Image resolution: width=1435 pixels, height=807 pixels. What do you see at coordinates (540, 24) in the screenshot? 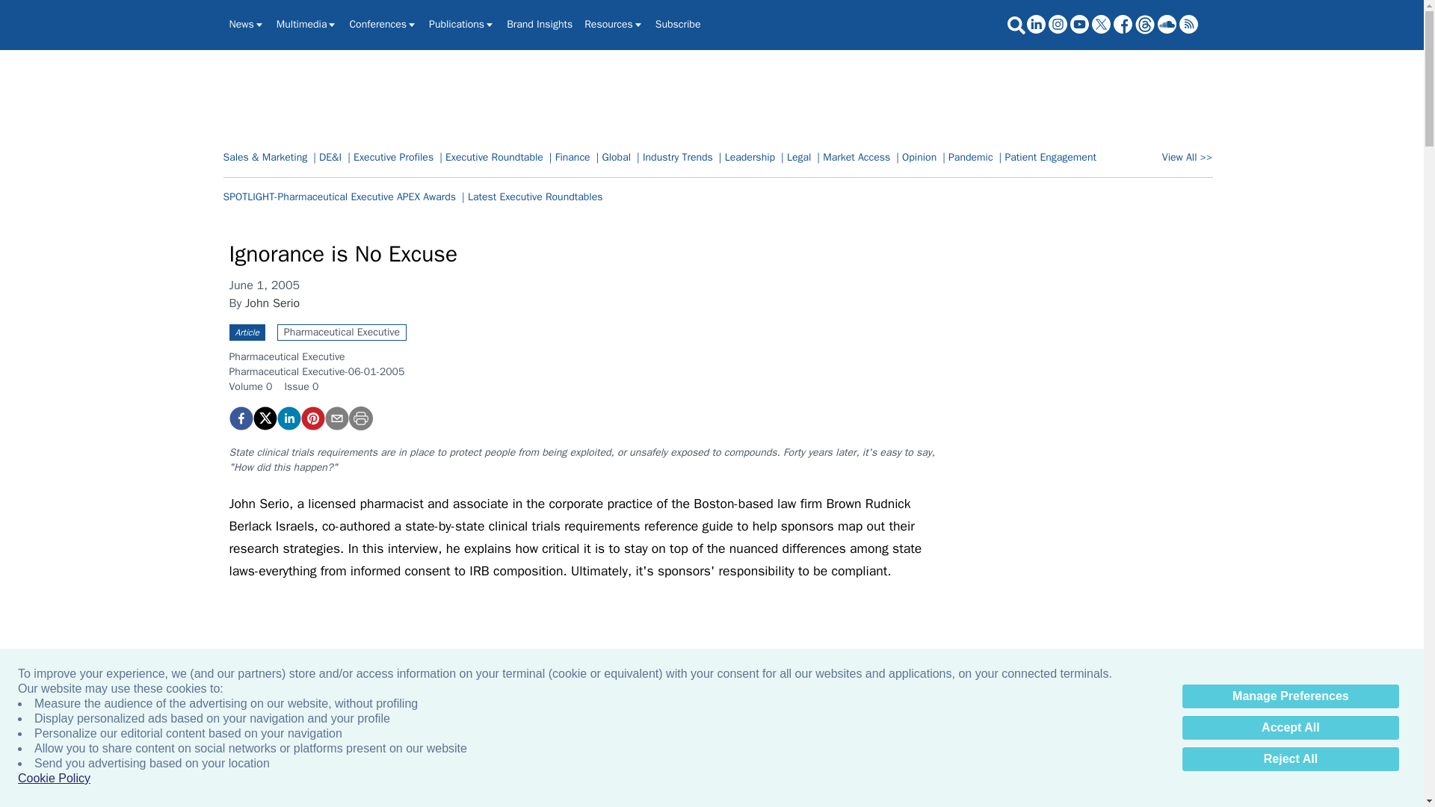
I see `Brand Insights` at bounding box center [540, 24].